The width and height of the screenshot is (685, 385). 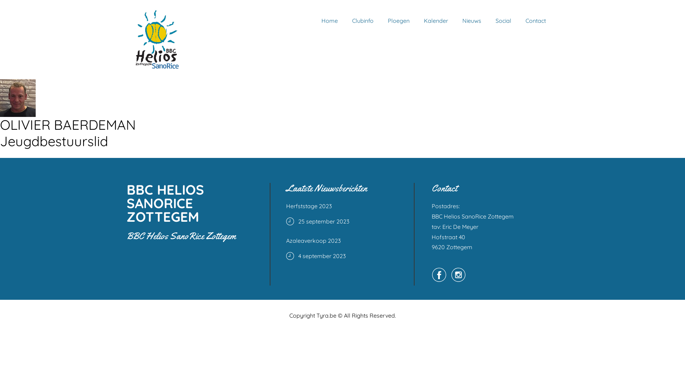 I want to click on Kalender, so click(x=436, y=21).